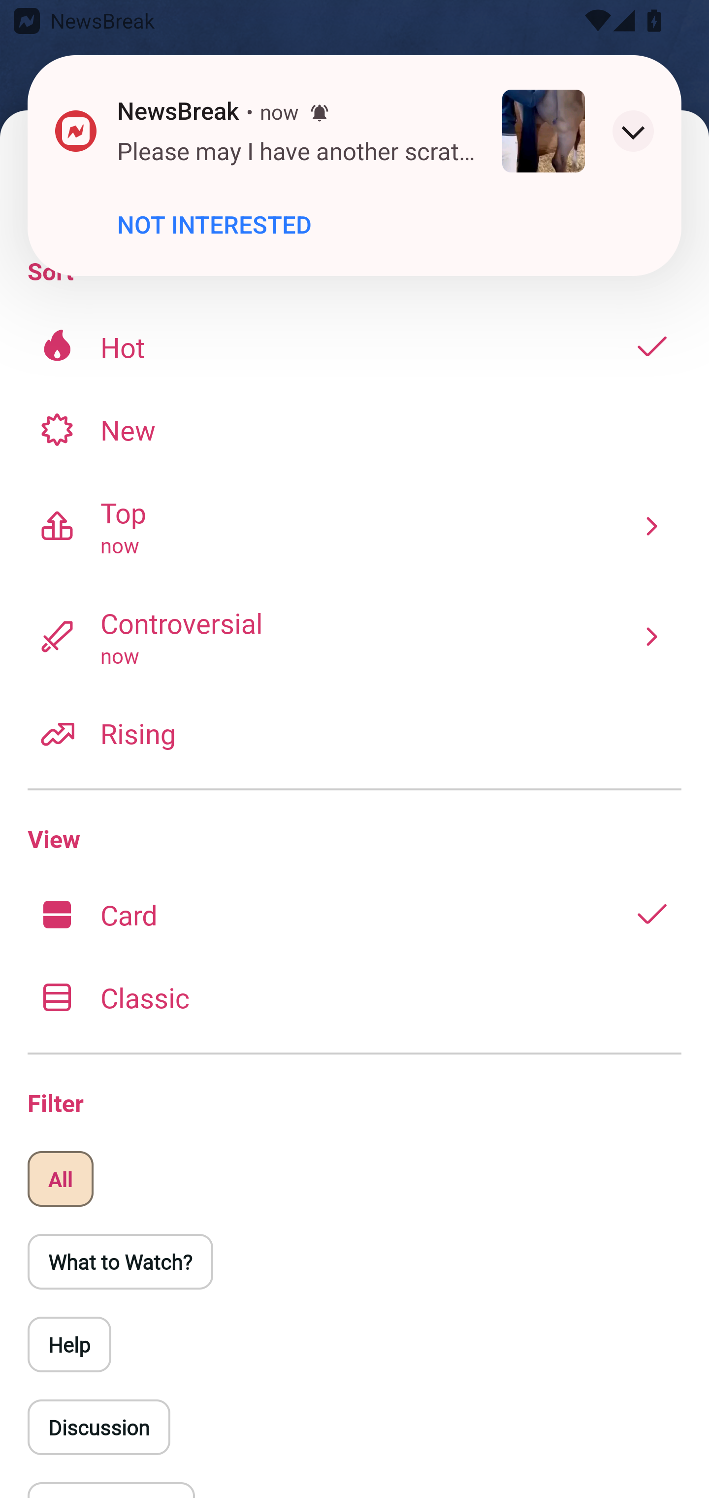 This screenshot has height=1498, width=709. I want to click on Help, so click(69, 1344).